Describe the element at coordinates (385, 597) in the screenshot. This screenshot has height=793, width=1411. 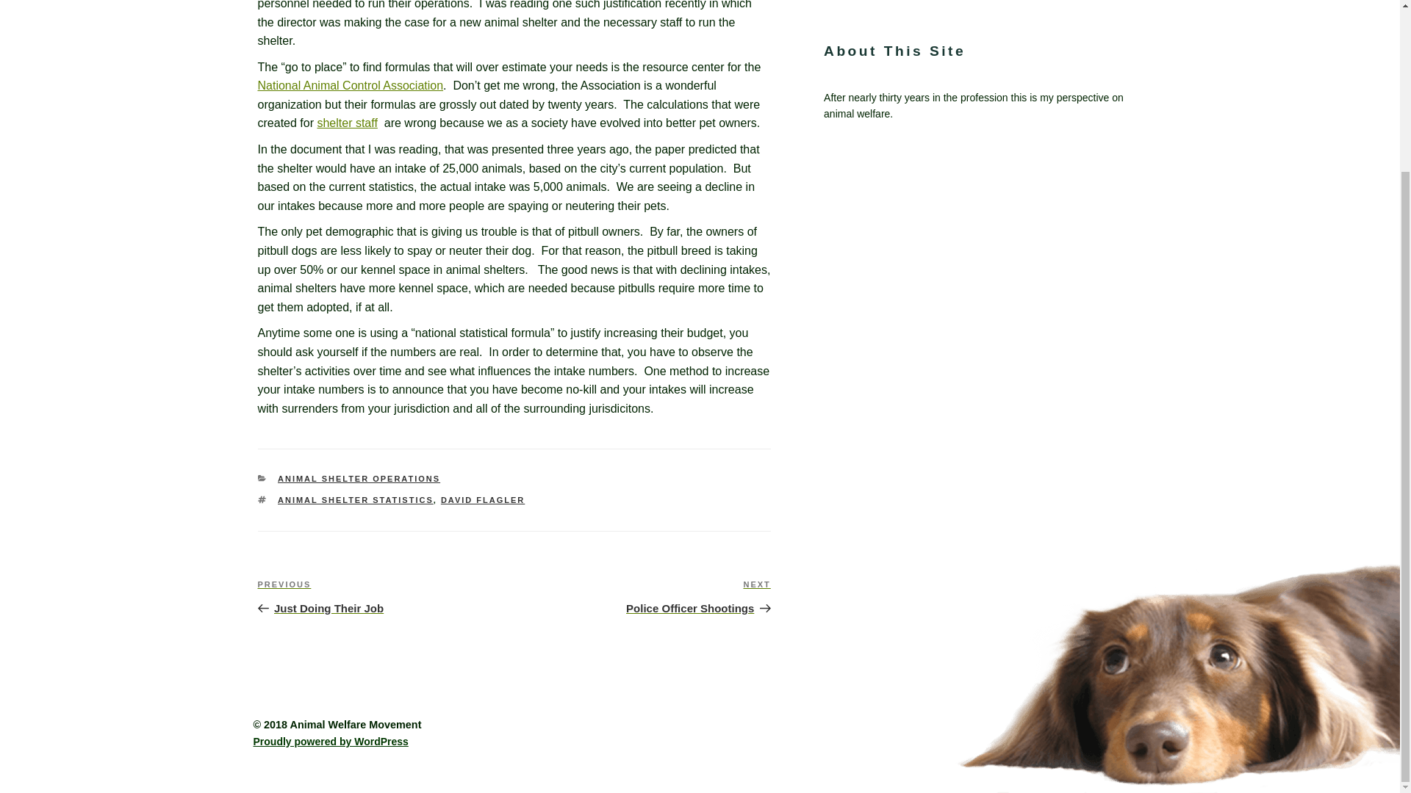
I see `ANIMAL SHELTER STATISTICS` at that location.